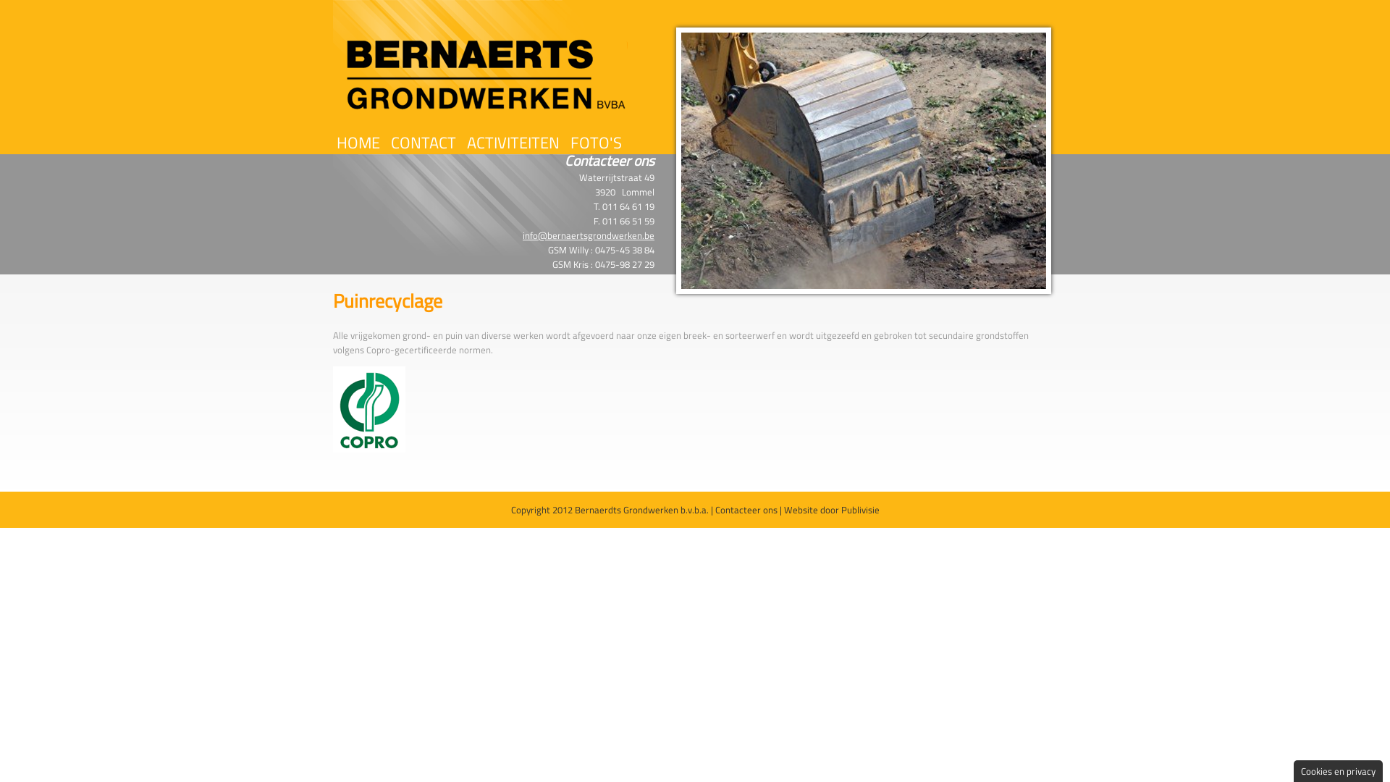 Image resolution: width=1390 pixels, height=782 pixels. I want to click on FOTO'S, so click(597, 143).